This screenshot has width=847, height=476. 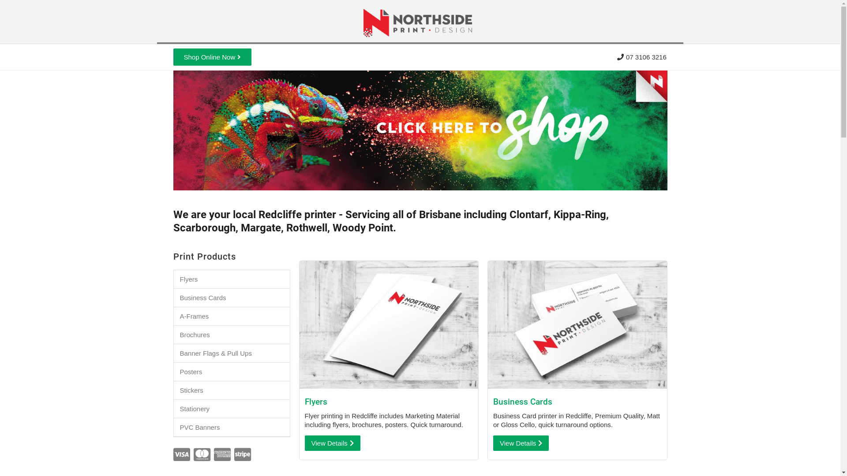 What do you see at coordinates (332, 443) in the screenshot?
I see `View Details` at bounding box center [332, 443].